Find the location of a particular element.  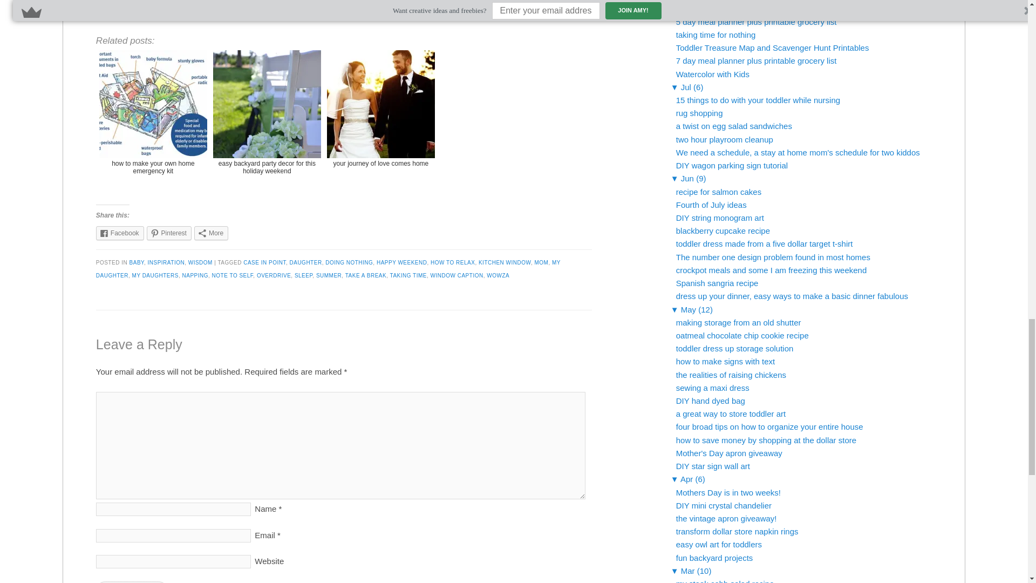

More is located at coordinates (211, 233).